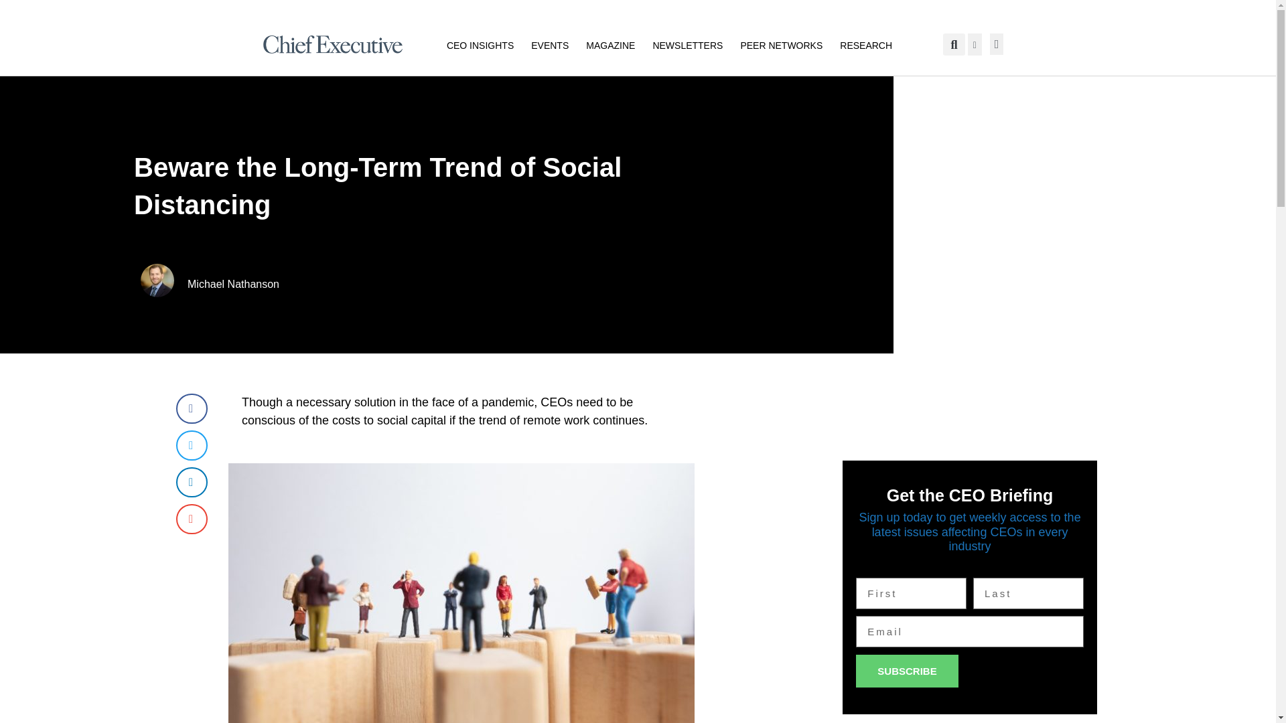 The width and height of the screenshot is (1286, 723). I want to click on MAGAZINE, so click(611, 44).